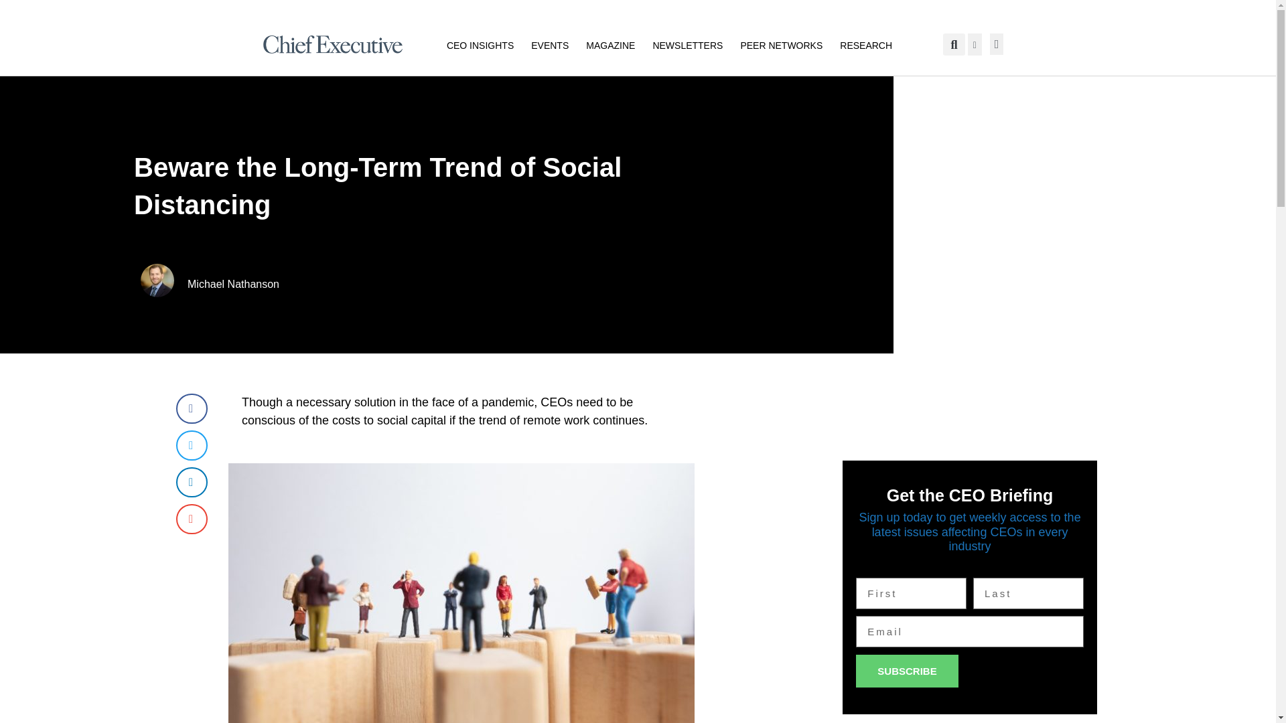 The width and height of the screenshot is (1286, 723). I want to click on MAGAZINE, so click(611, 44).